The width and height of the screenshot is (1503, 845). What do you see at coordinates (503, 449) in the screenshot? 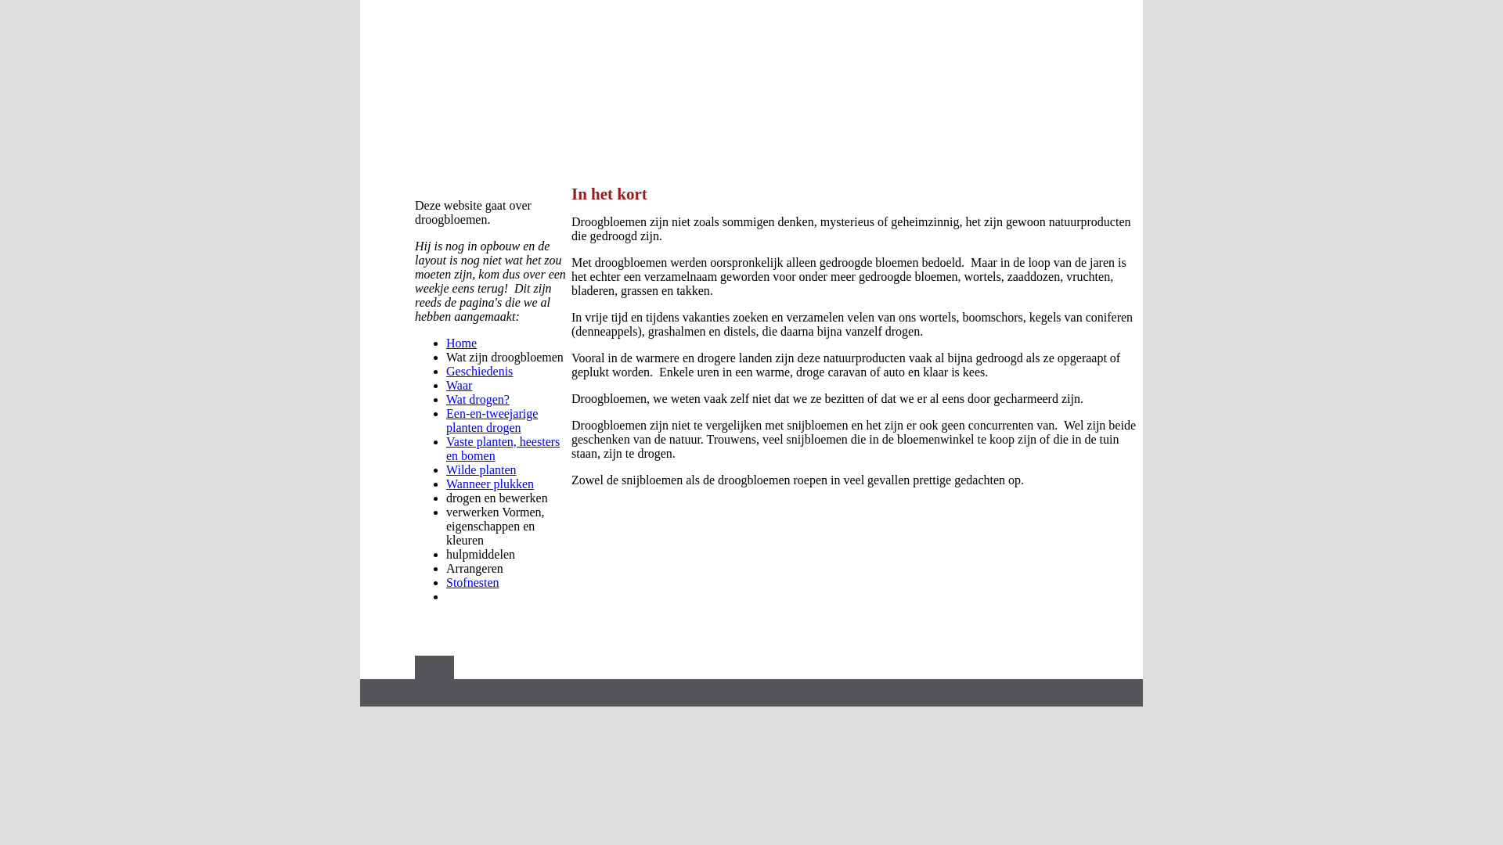
I see `Vaste planten, heesters en bomen` at bounding box center [503, 449].